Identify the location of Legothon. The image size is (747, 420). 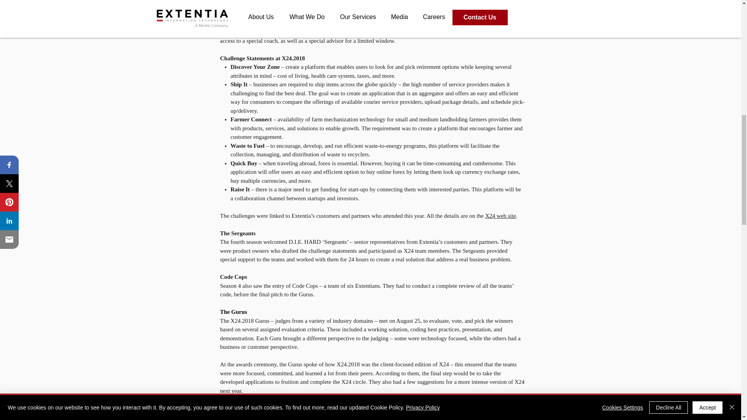
(399, 14).